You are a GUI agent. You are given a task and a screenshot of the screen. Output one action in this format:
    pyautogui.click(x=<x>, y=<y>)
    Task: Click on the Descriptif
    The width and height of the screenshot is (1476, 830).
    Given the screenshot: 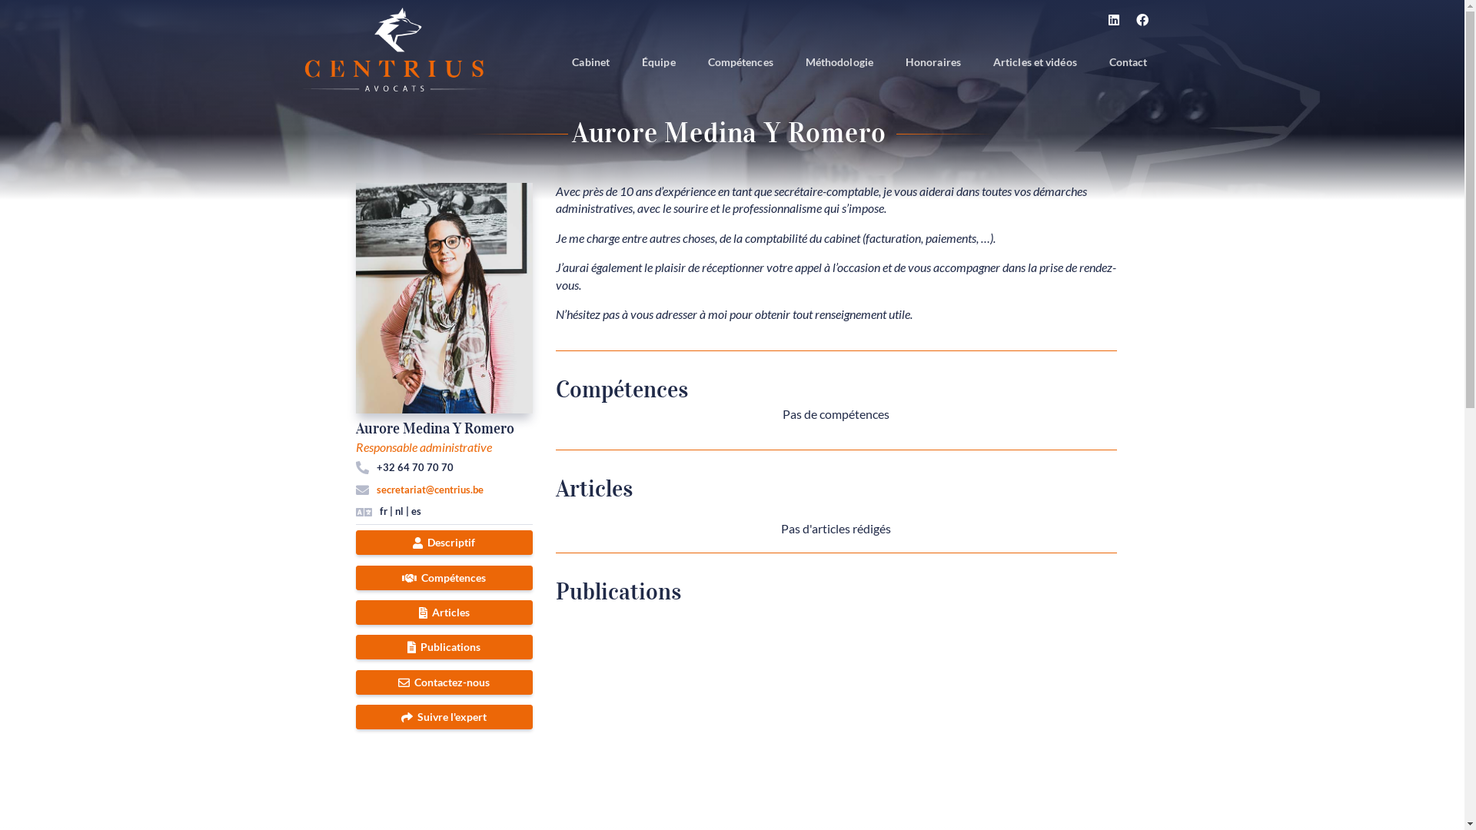 What is the action you would take?
    pyautogui.click(x=444, y=543)
    